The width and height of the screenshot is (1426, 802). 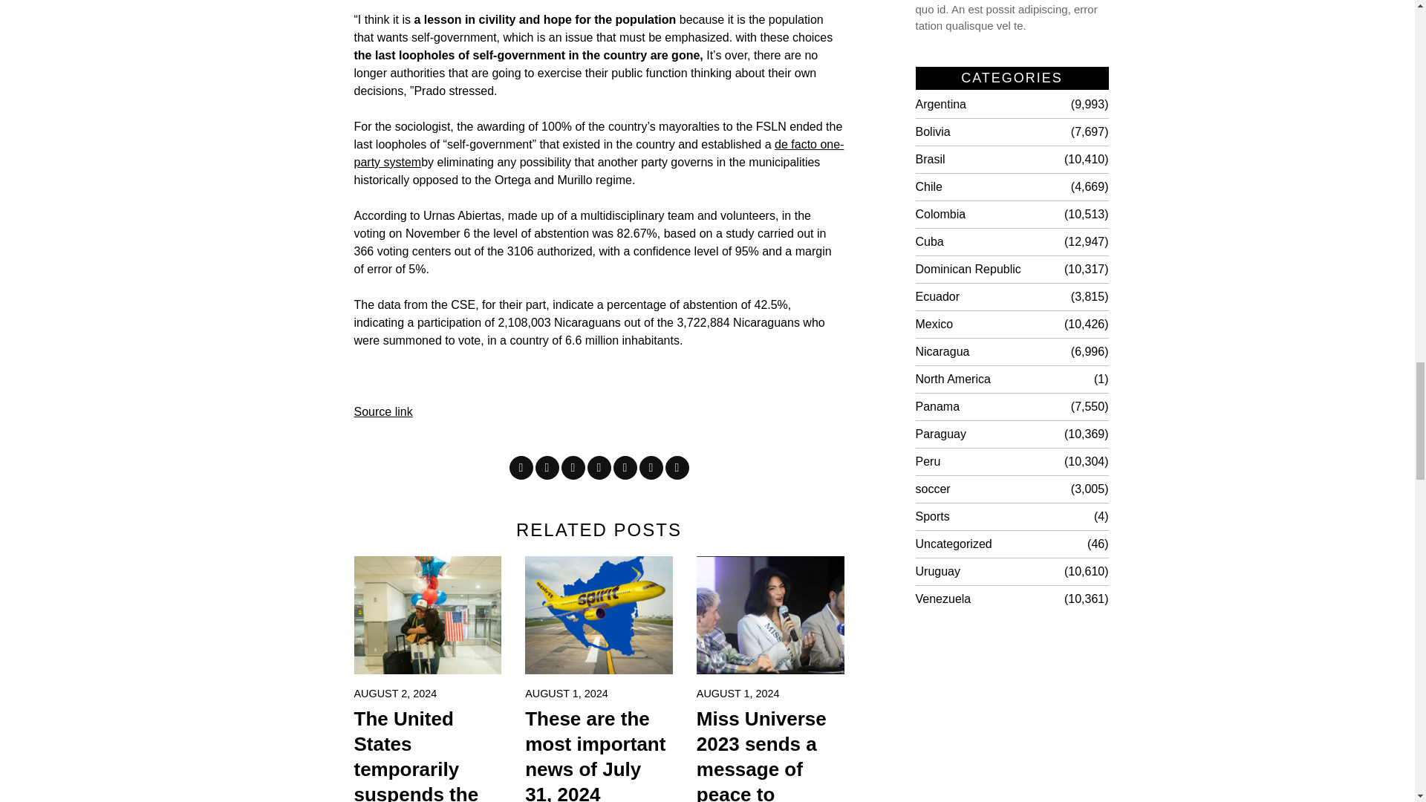 What do you see at coordinates (738, 694) in the screenshot?
I see `01 Aug, 2024 00:00:20` at bounding box center [738, 694].